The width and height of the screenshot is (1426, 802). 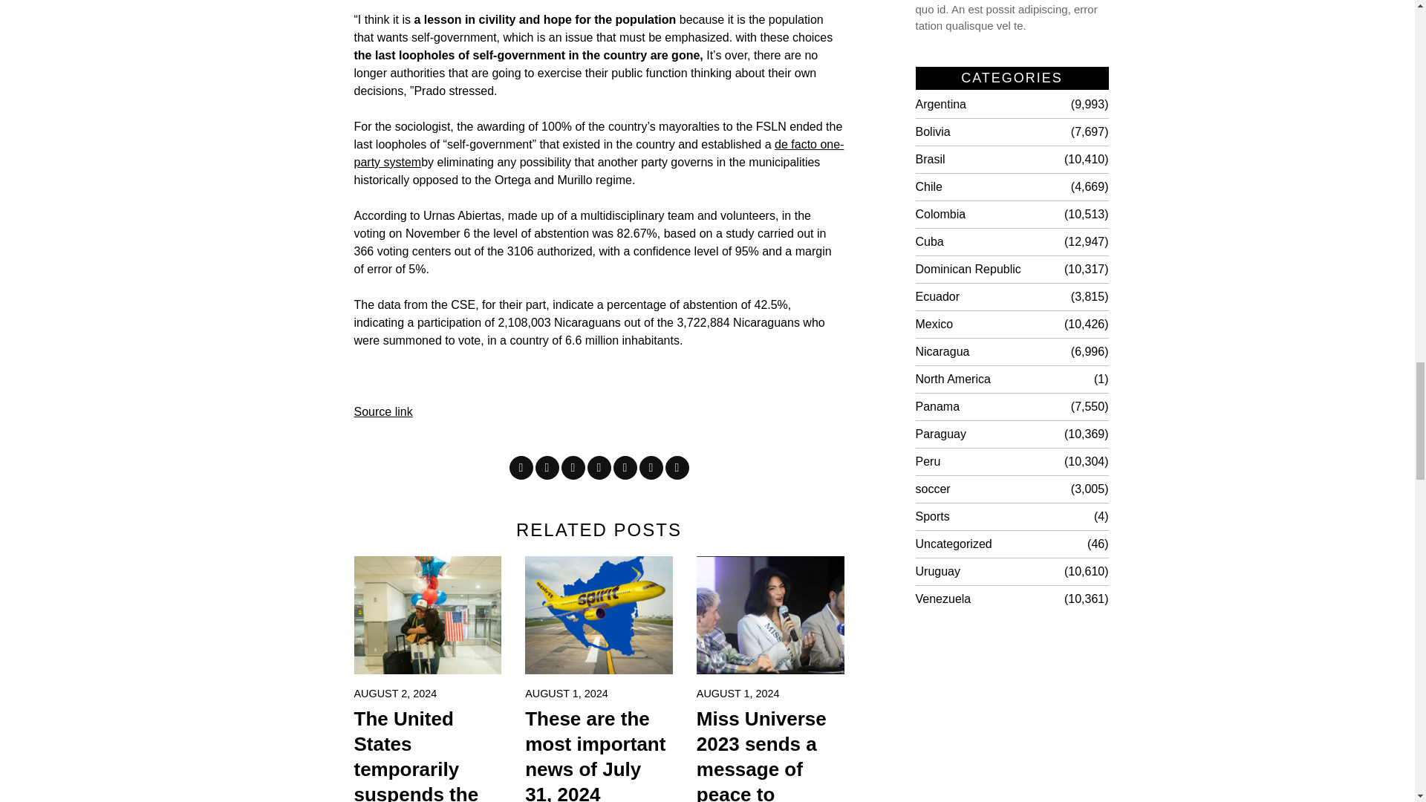 What do you see at coordinates (738, 694) in the screenshot?
I see `01 Aug, 2024 00:00:20` at bounding box center [738, 694].